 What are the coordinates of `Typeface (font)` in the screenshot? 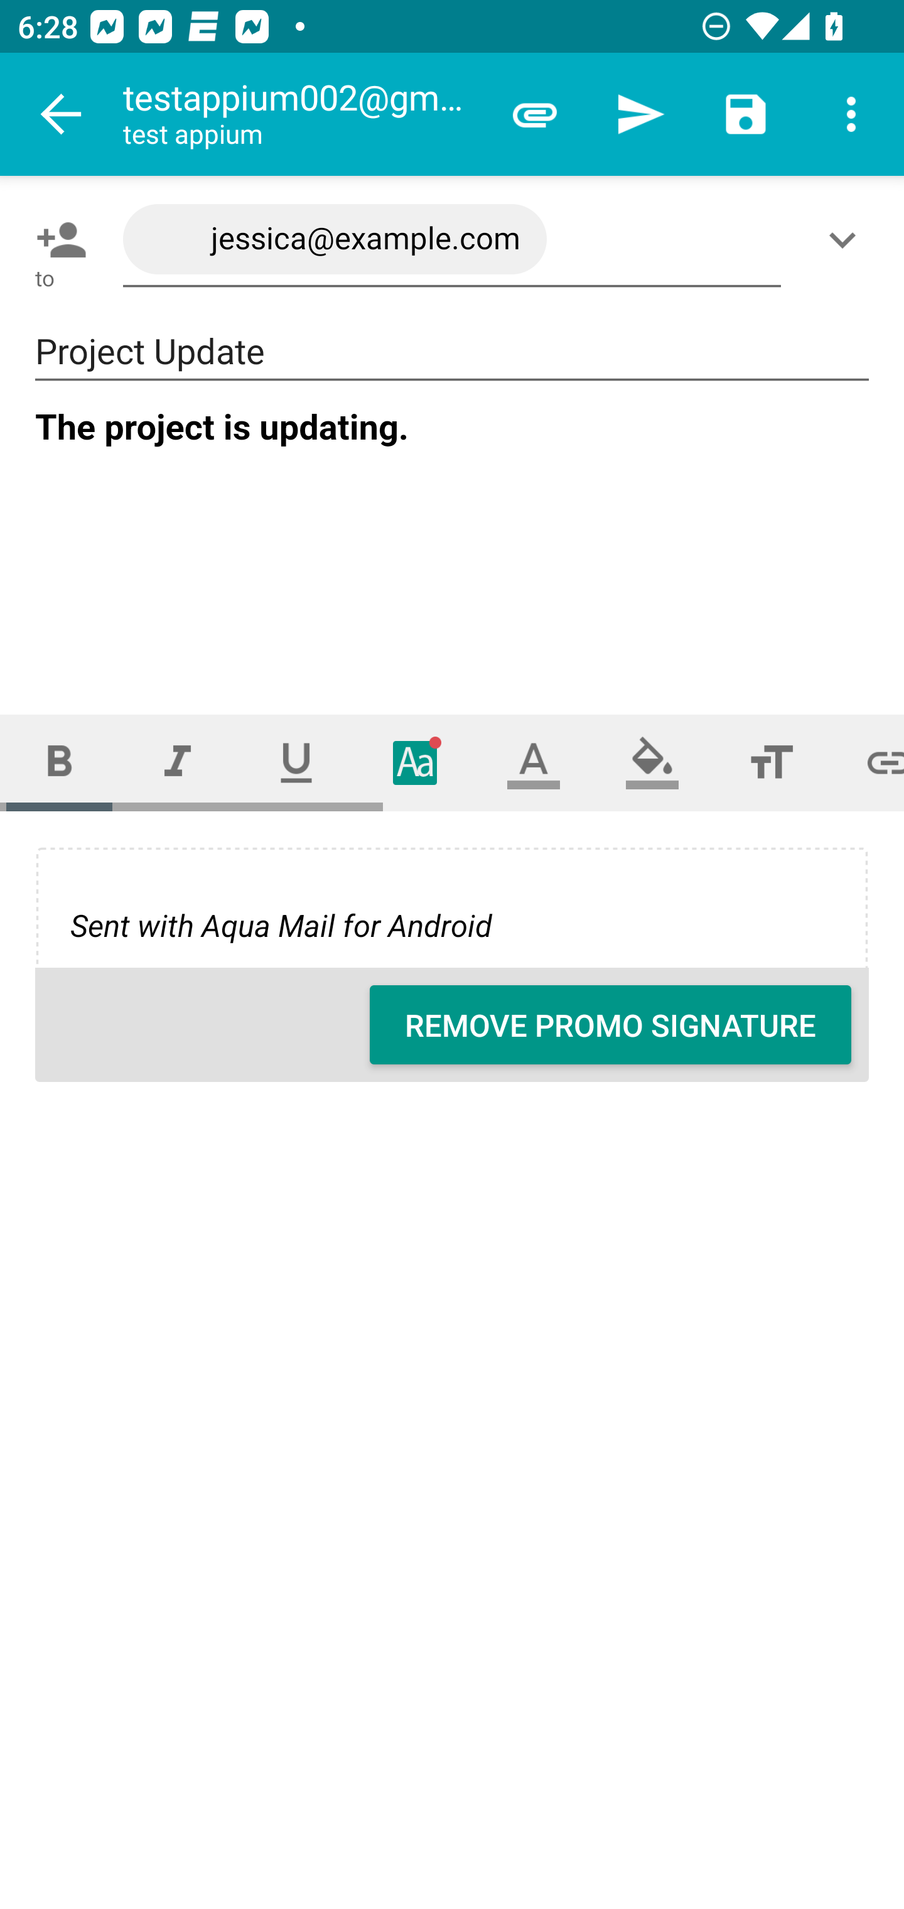 It's located at (416, 762).